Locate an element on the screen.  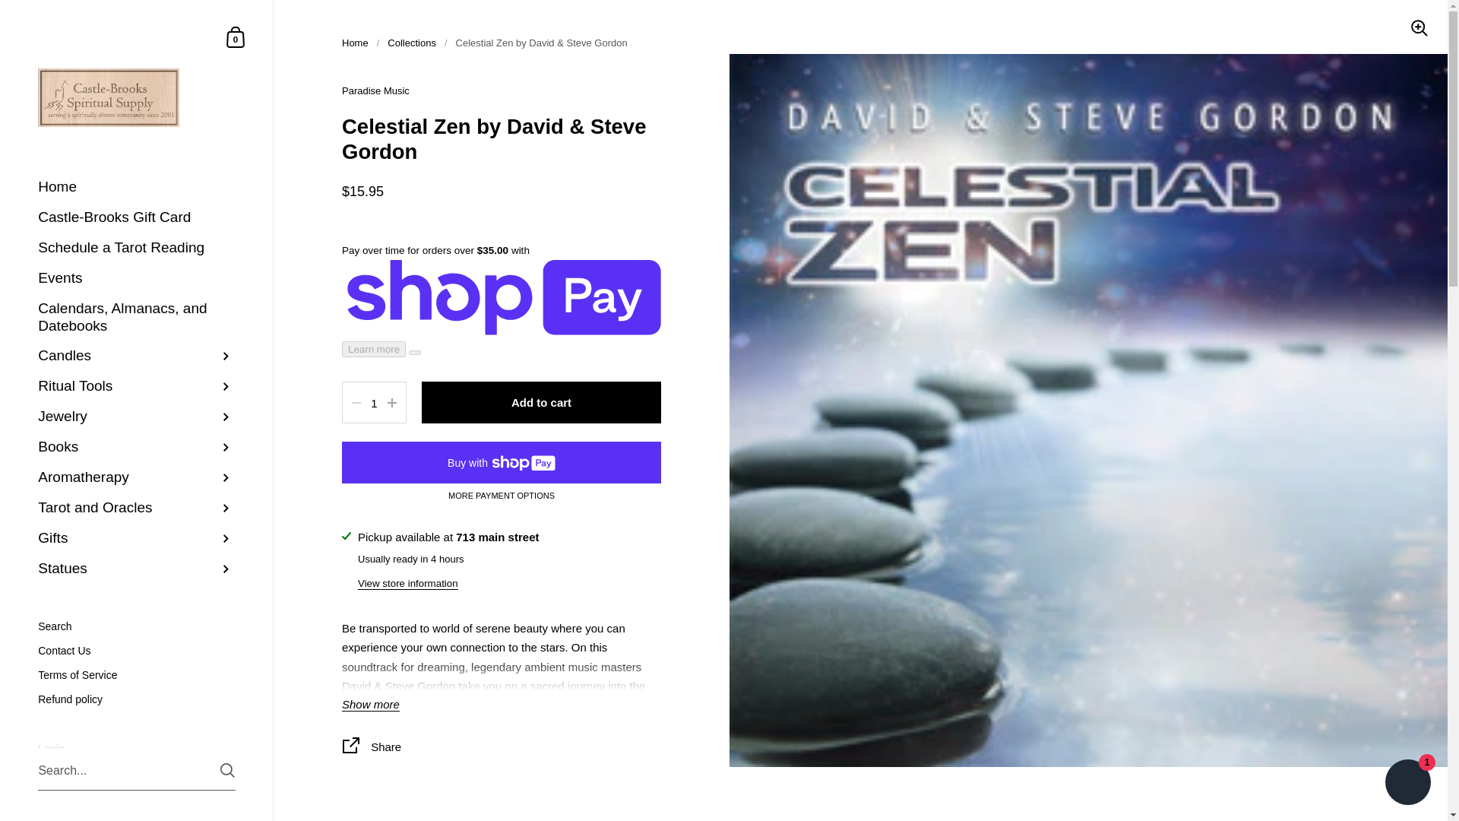
Ritual Tools is located at coordinates (137, 387).